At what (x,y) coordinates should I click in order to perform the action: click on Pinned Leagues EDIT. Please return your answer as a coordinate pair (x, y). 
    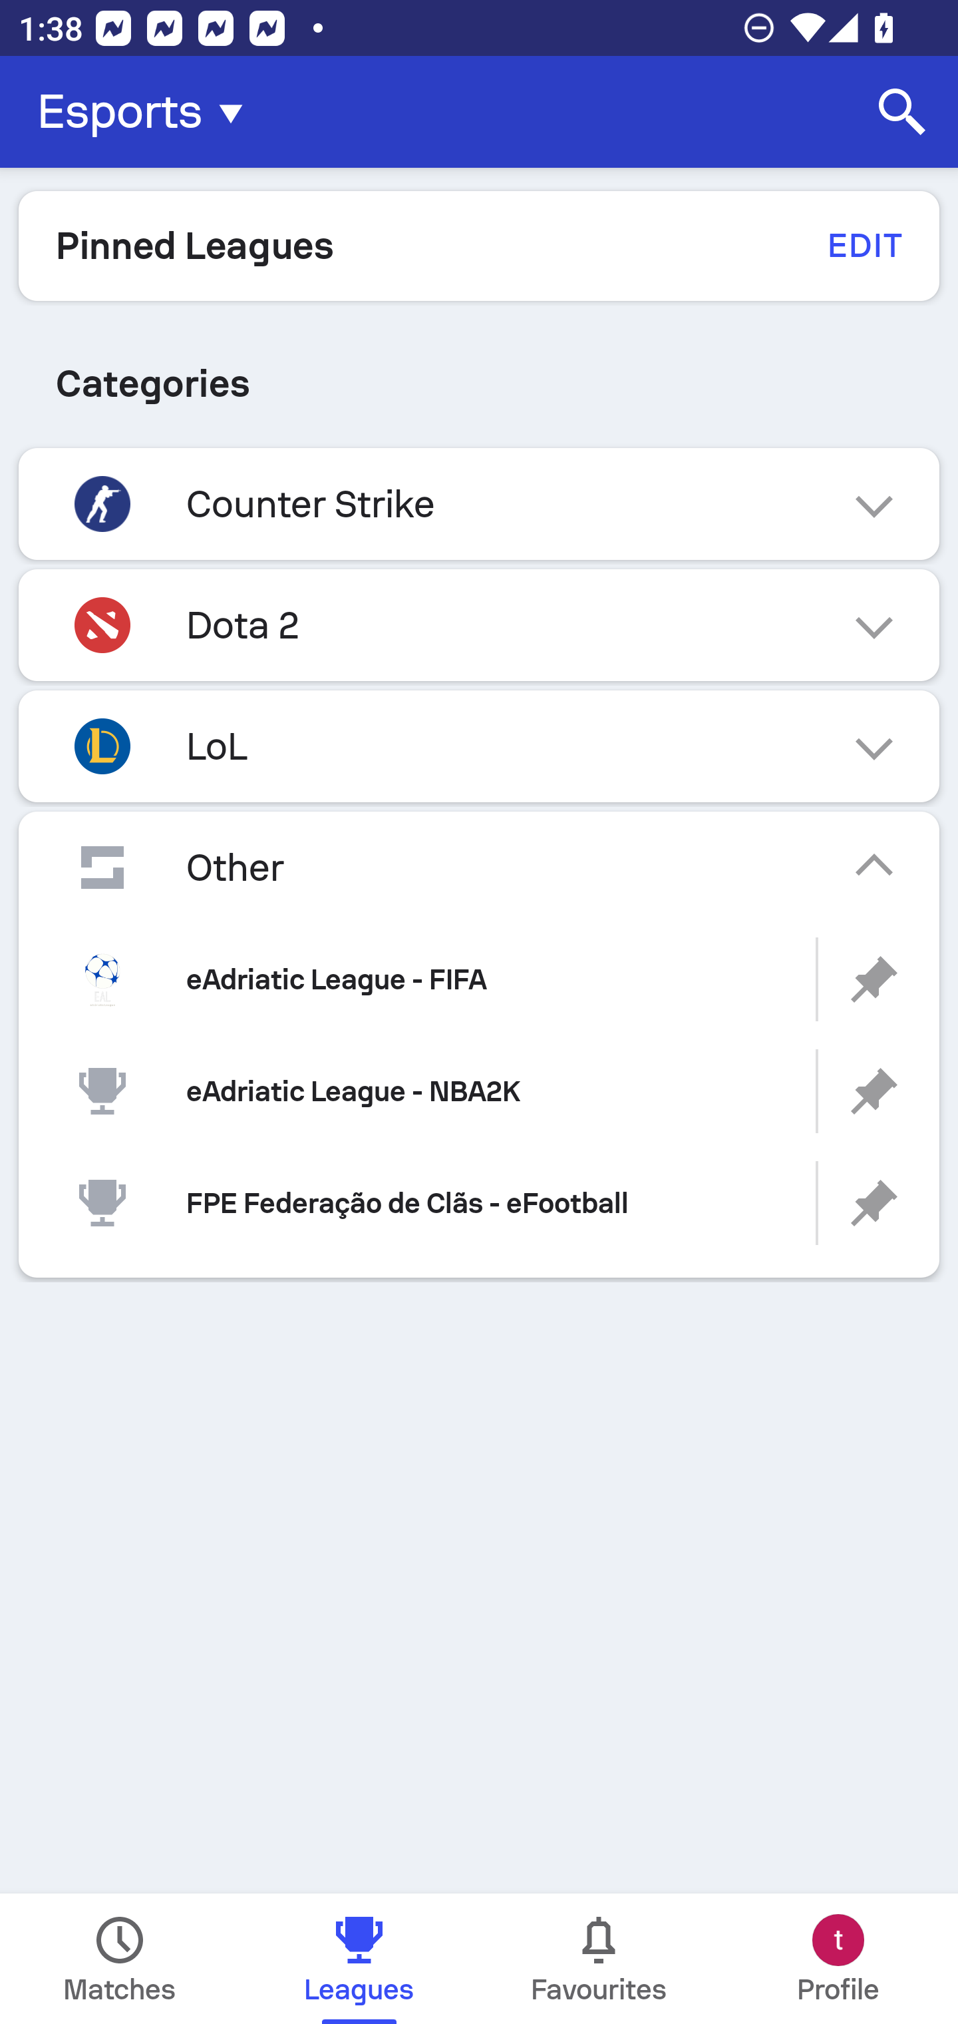
    Looking at the image, I should click on (479, 246).